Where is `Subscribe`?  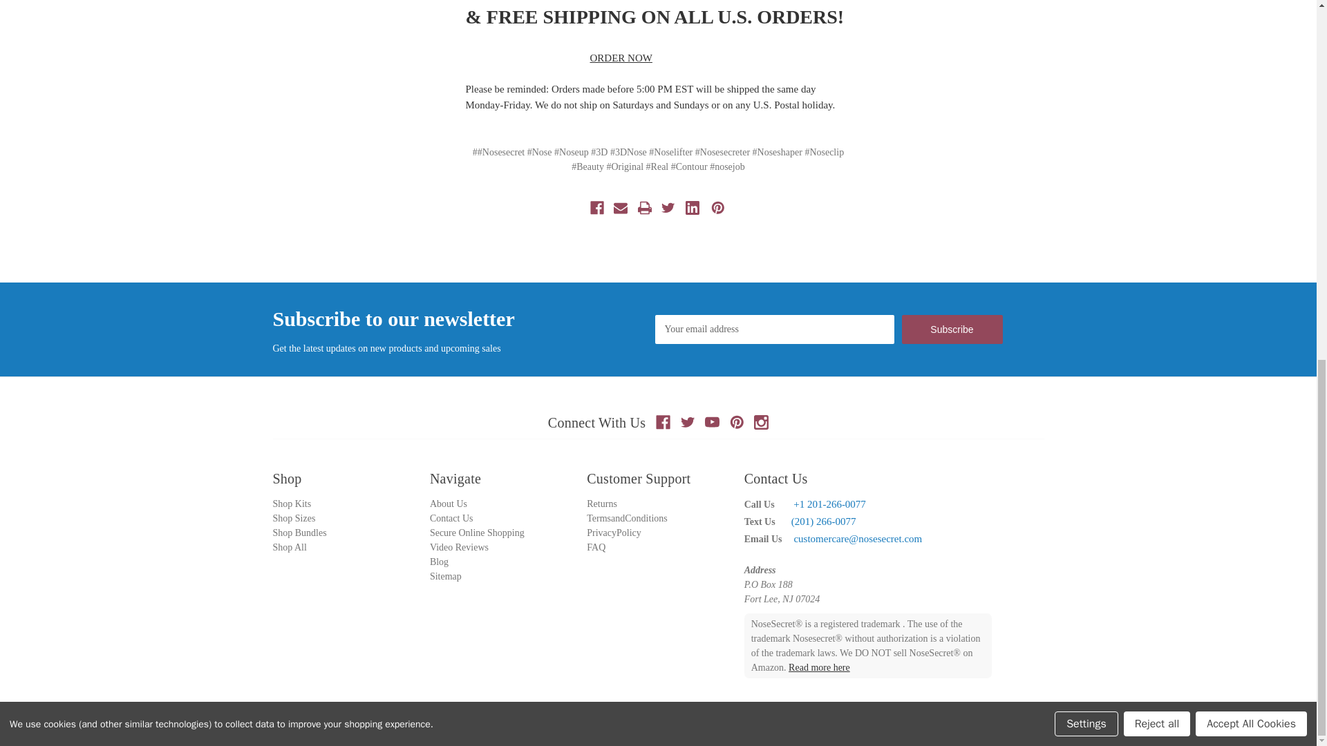
Subscribe is located at coordinates (951, 329).